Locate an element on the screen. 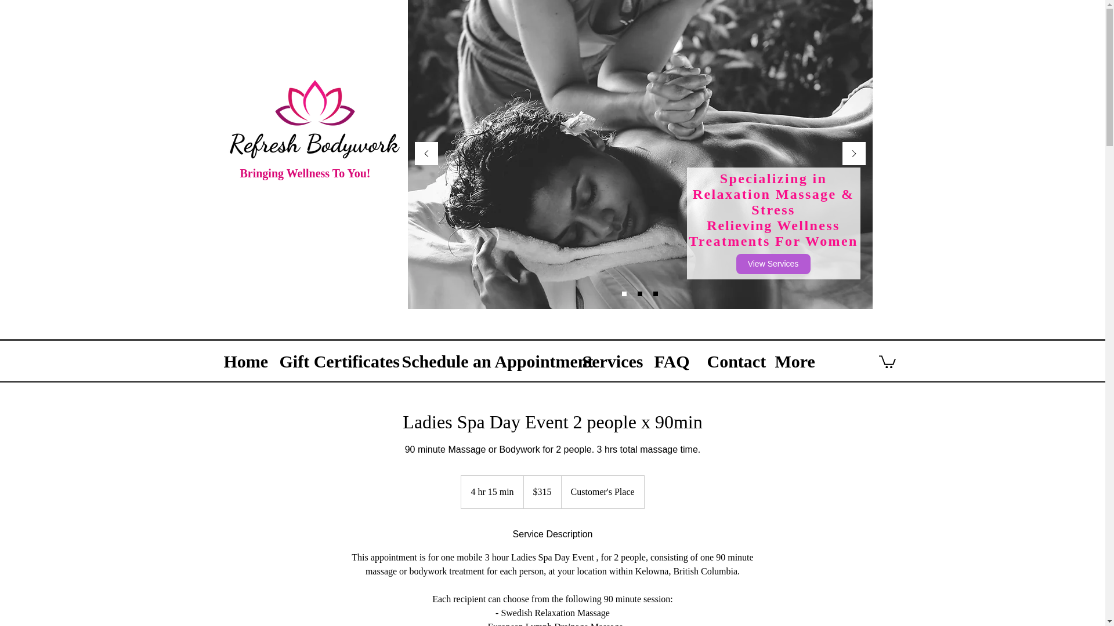  Schedule an Appointment is located at coordinates (483, 358).